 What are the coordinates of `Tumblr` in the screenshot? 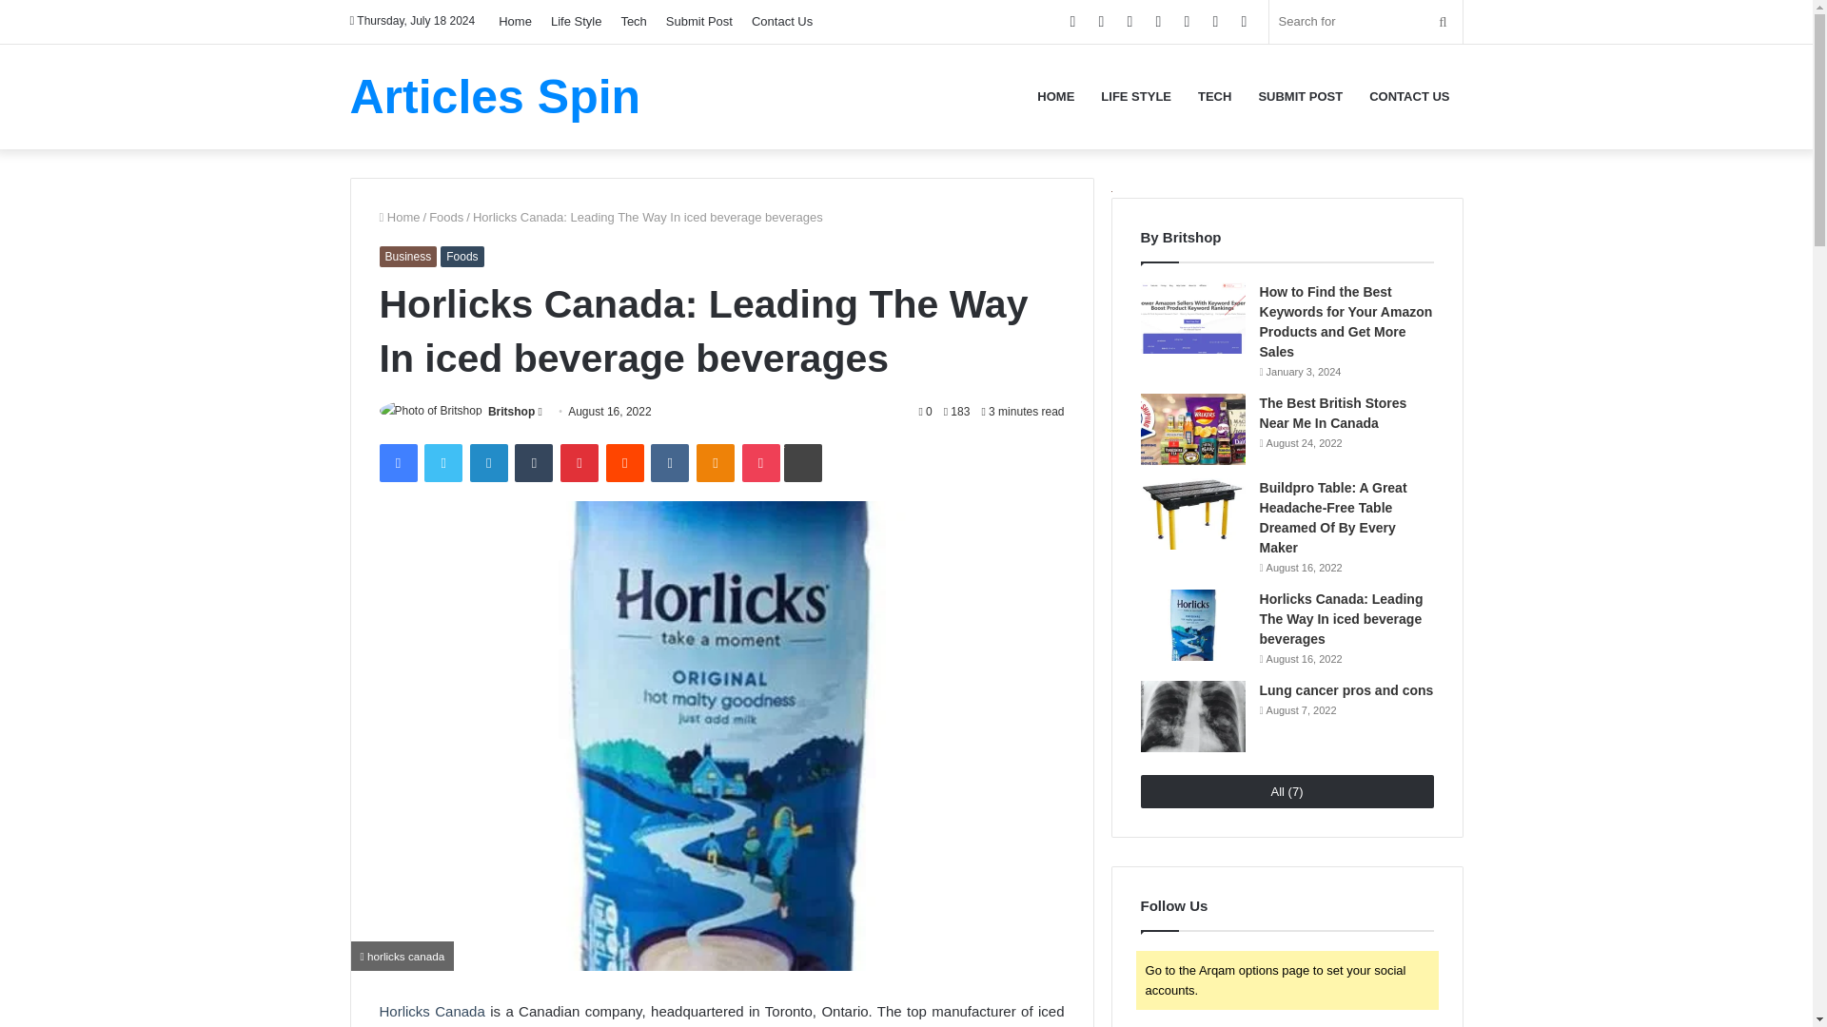 It's located at (534, 462).